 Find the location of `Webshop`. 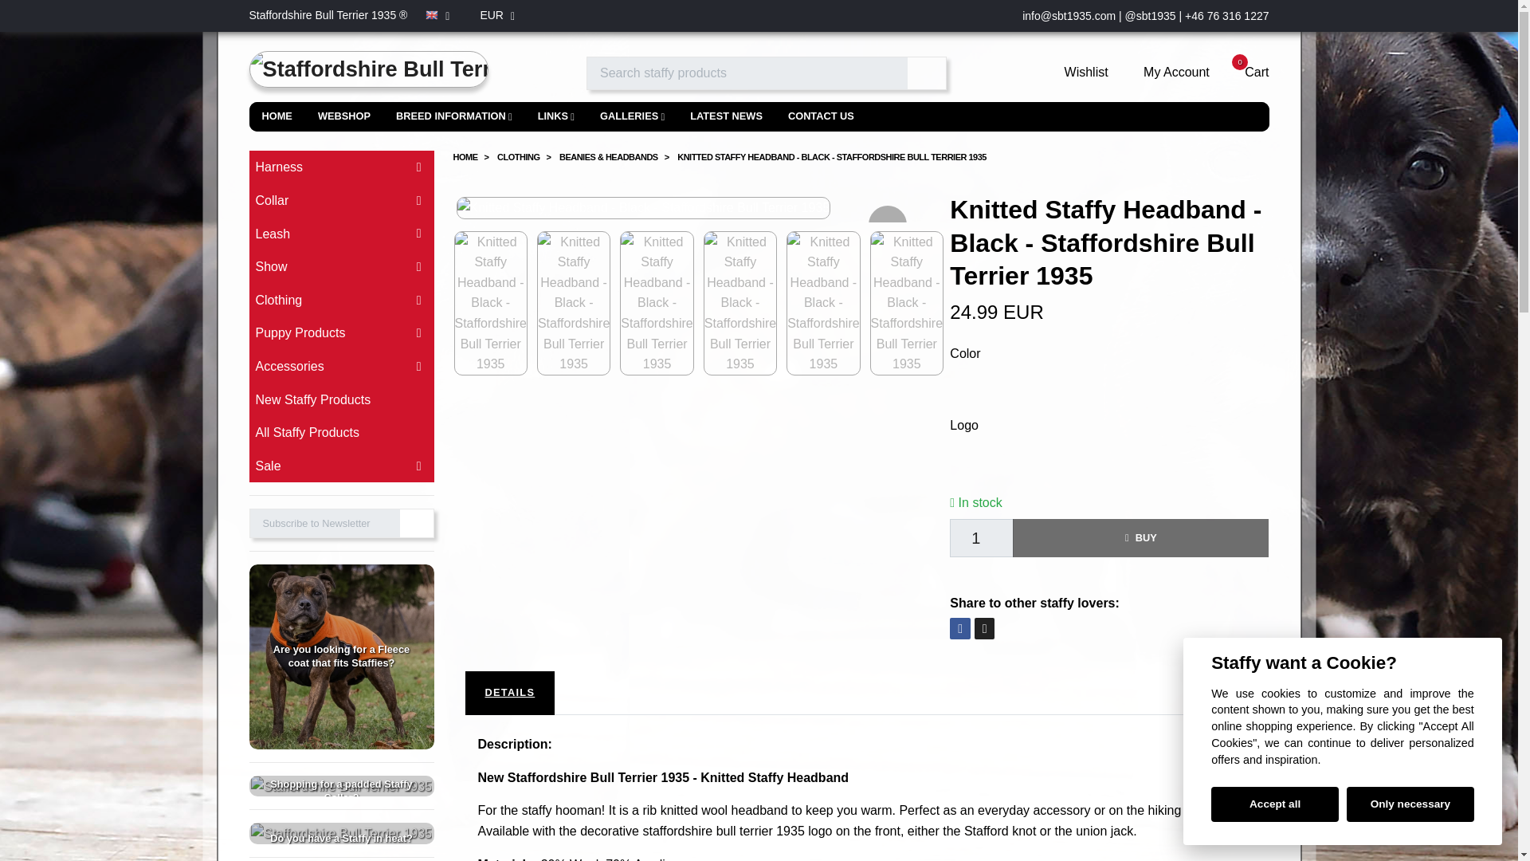

Webshop is located at coordinates (344, 116).